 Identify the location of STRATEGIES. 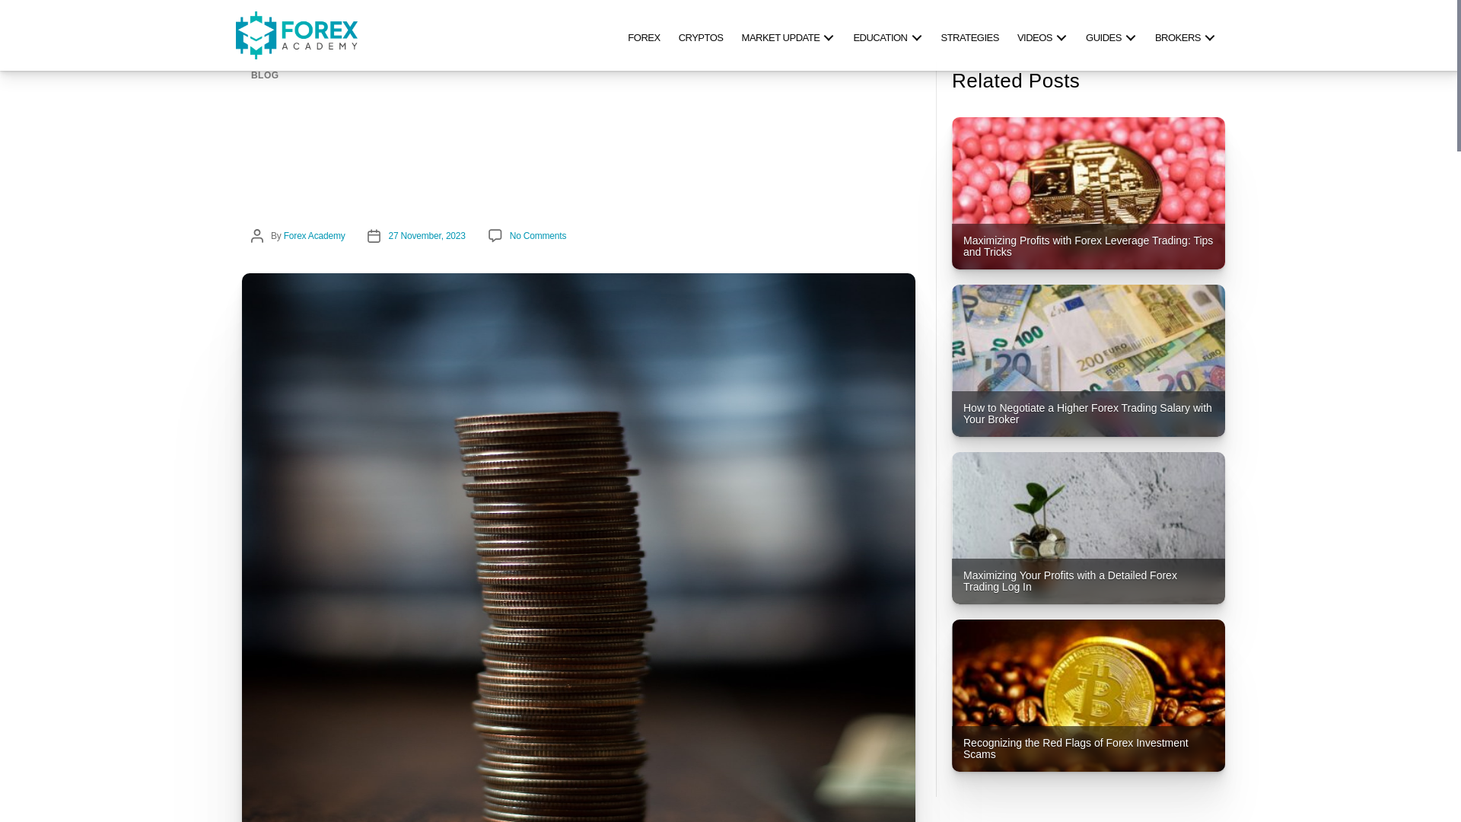
(969, 35).